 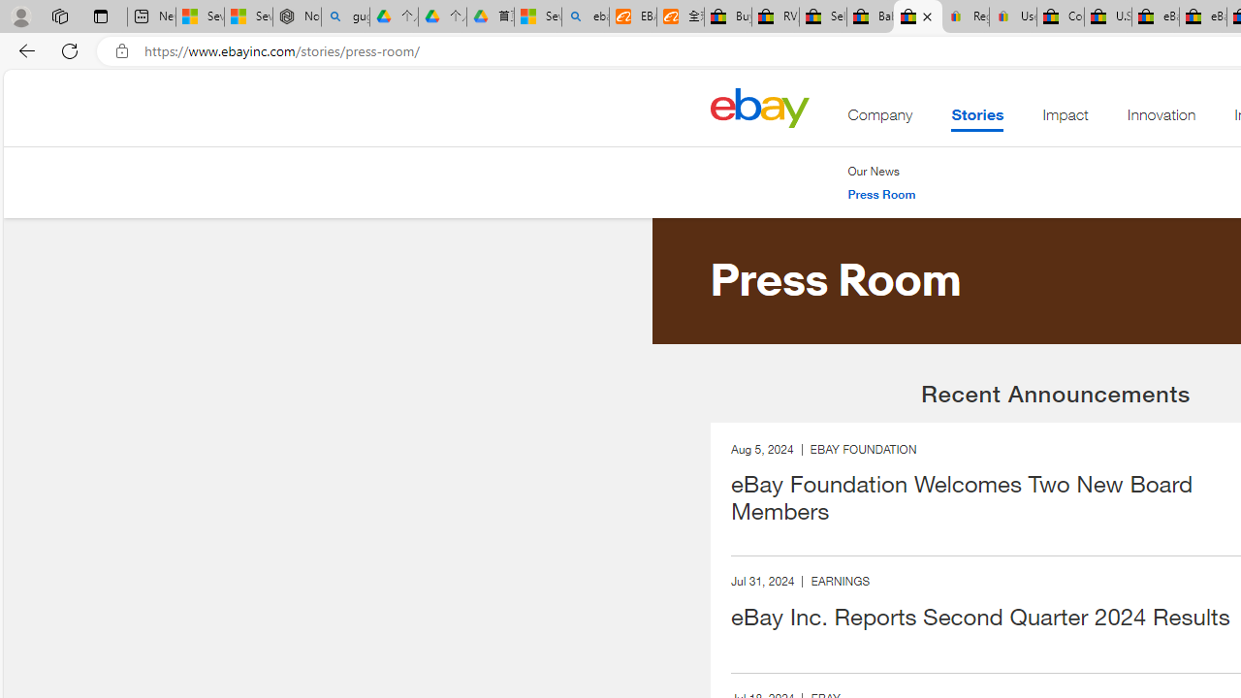 I want to click on Innovation, so click(x=1161, y=119).